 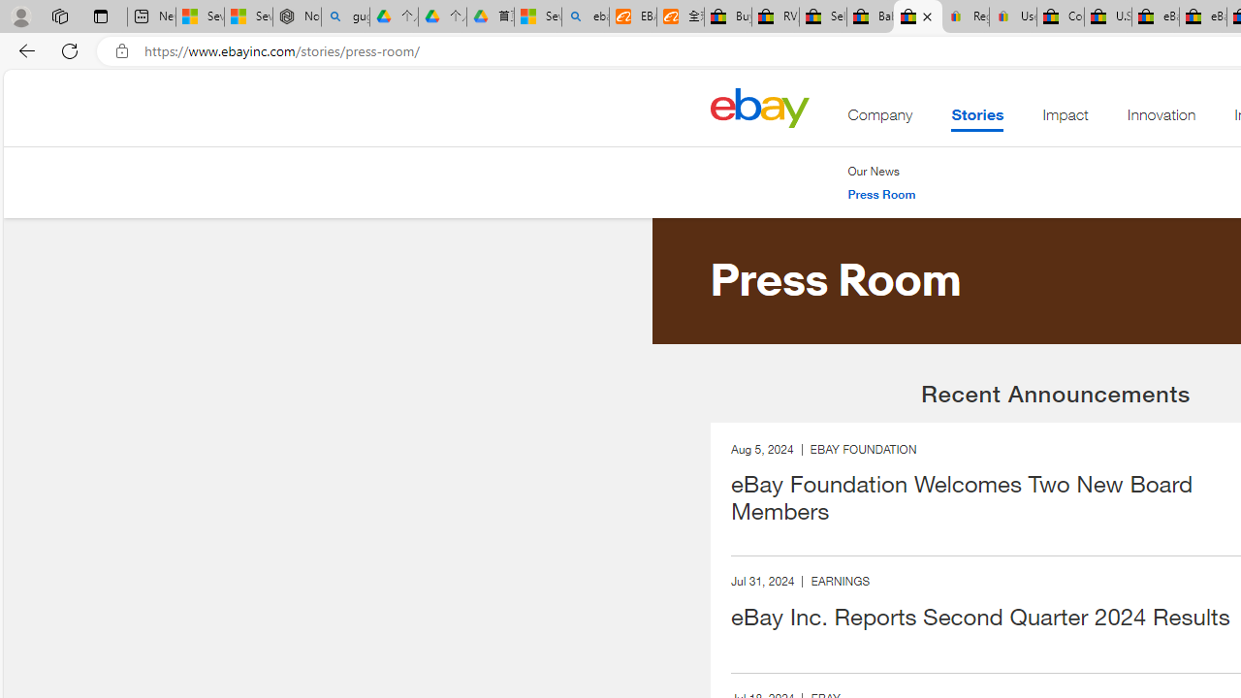 I want to click on Innovation, so click(x=1161, y=119).